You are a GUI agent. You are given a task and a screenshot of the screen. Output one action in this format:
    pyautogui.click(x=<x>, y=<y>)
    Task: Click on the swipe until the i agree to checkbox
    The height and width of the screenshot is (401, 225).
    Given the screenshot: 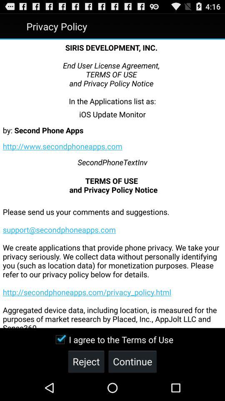 What is the action you would take?
    pyautogui.click(x=112, y=339)
    